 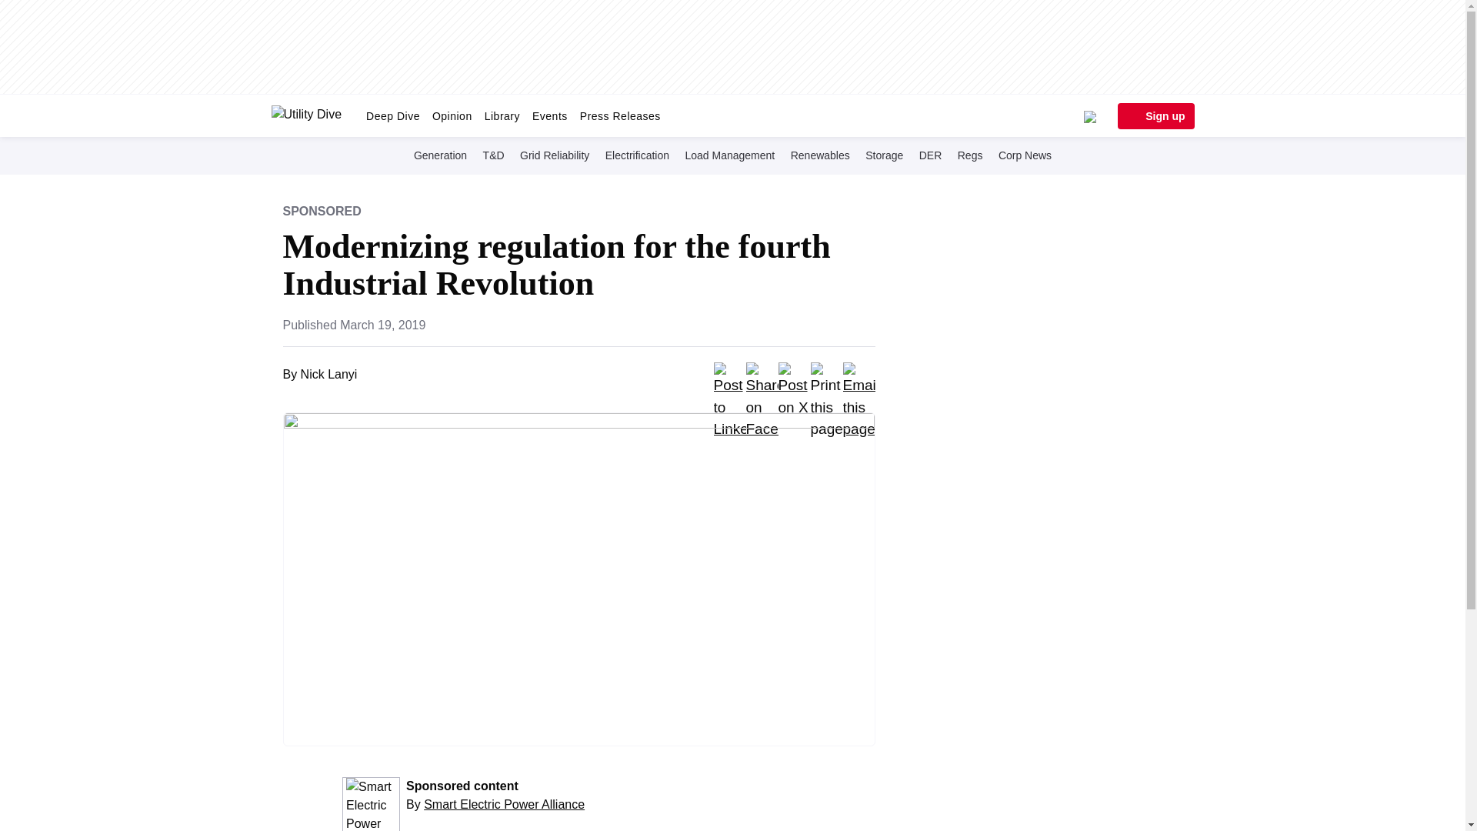 What do you see at coordinates (885, 155) in the screenshot?
I see `Storage` at bounding box center [885, 155].